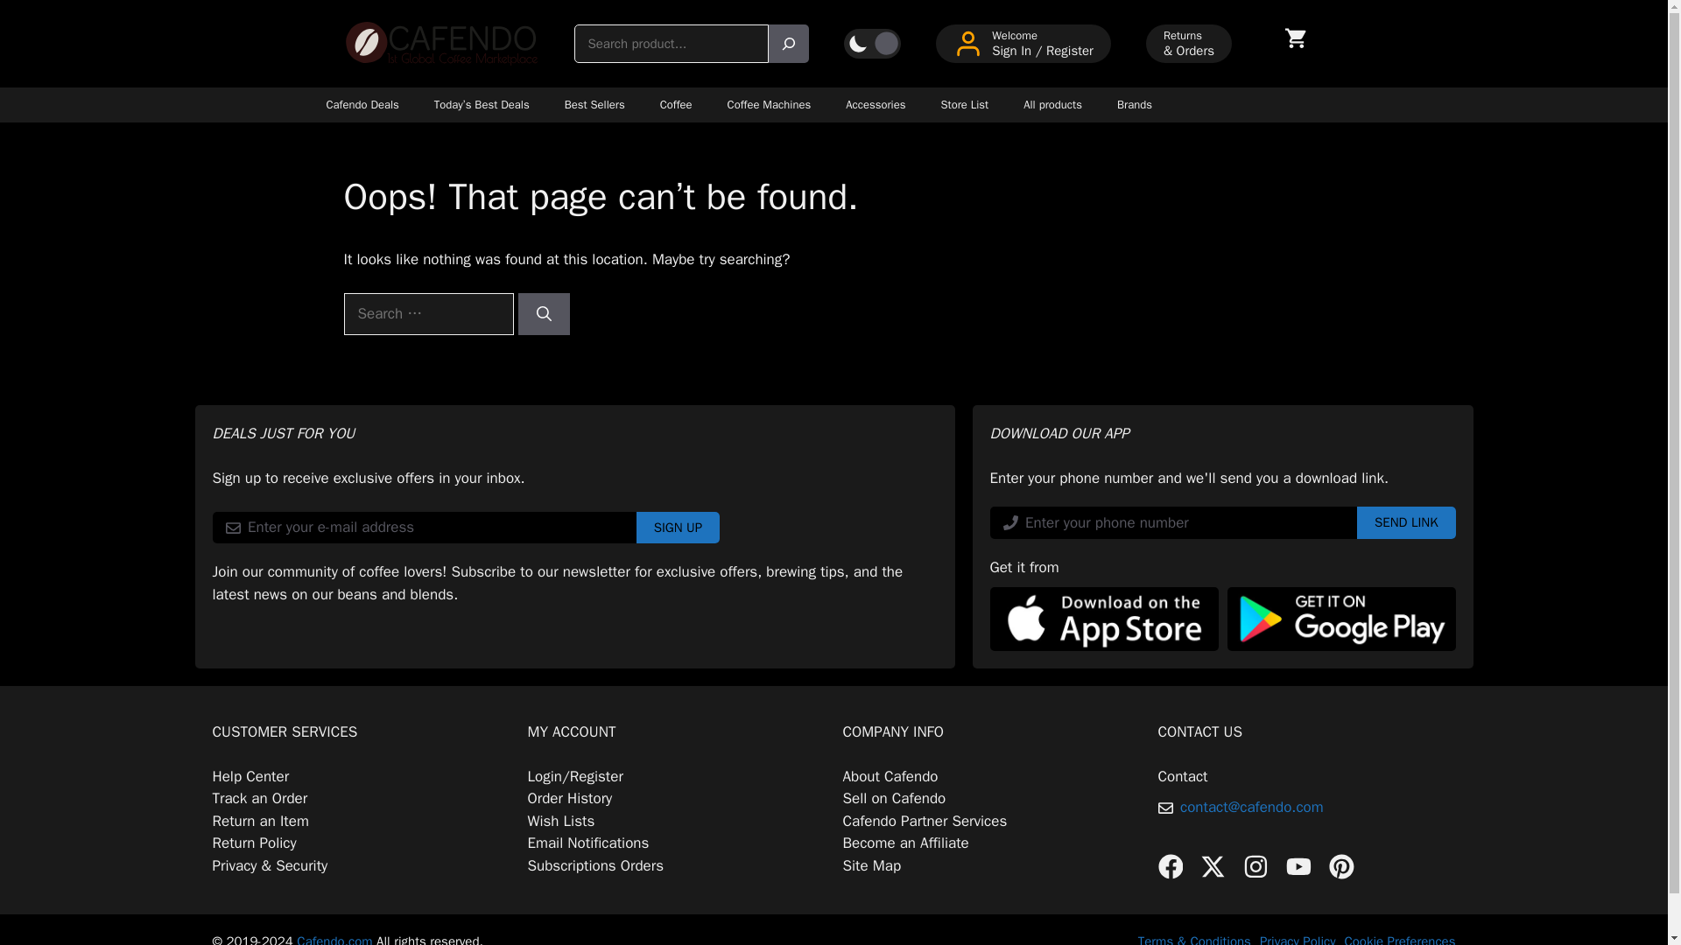 The width and height of the screenshot is (1681, 945). Describe the element at coordinates (361, 105) in the screenshot. I see `Cafendo Deals` at that location.